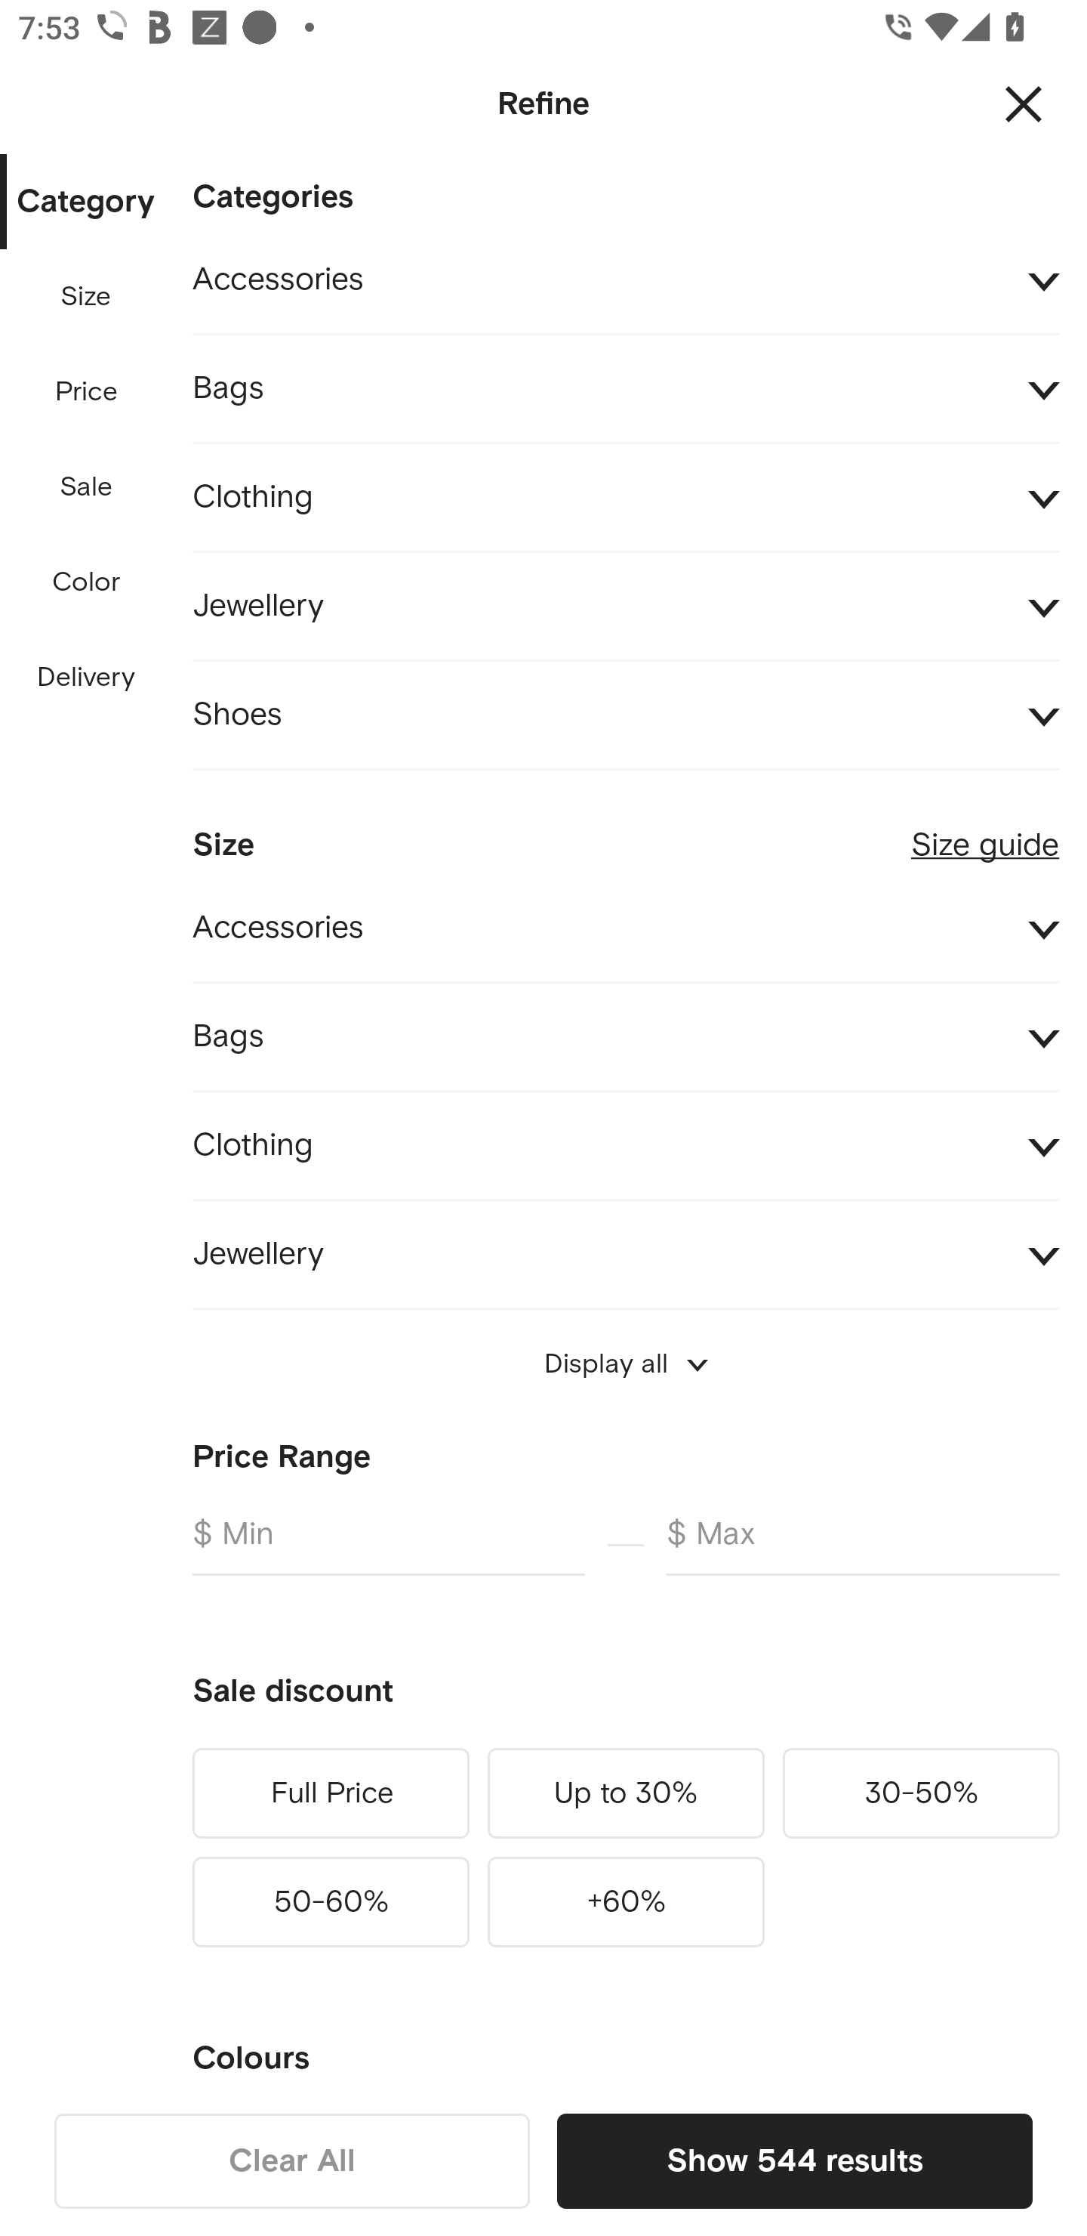  I want to click on Color, so click(87, 582).